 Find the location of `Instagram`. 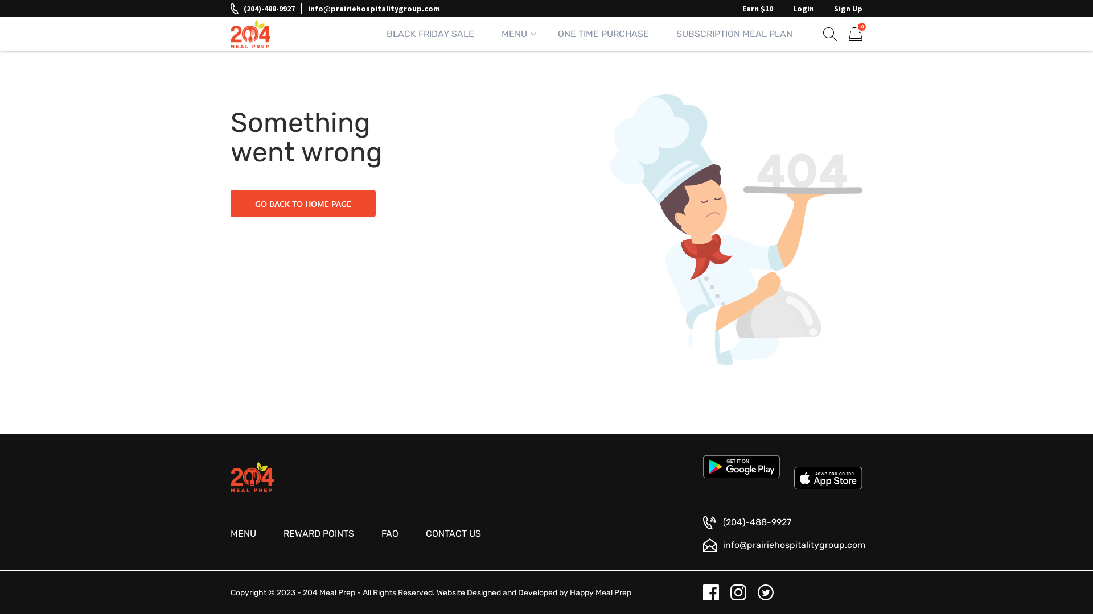

Instagram is located at coordinates (738, 592).